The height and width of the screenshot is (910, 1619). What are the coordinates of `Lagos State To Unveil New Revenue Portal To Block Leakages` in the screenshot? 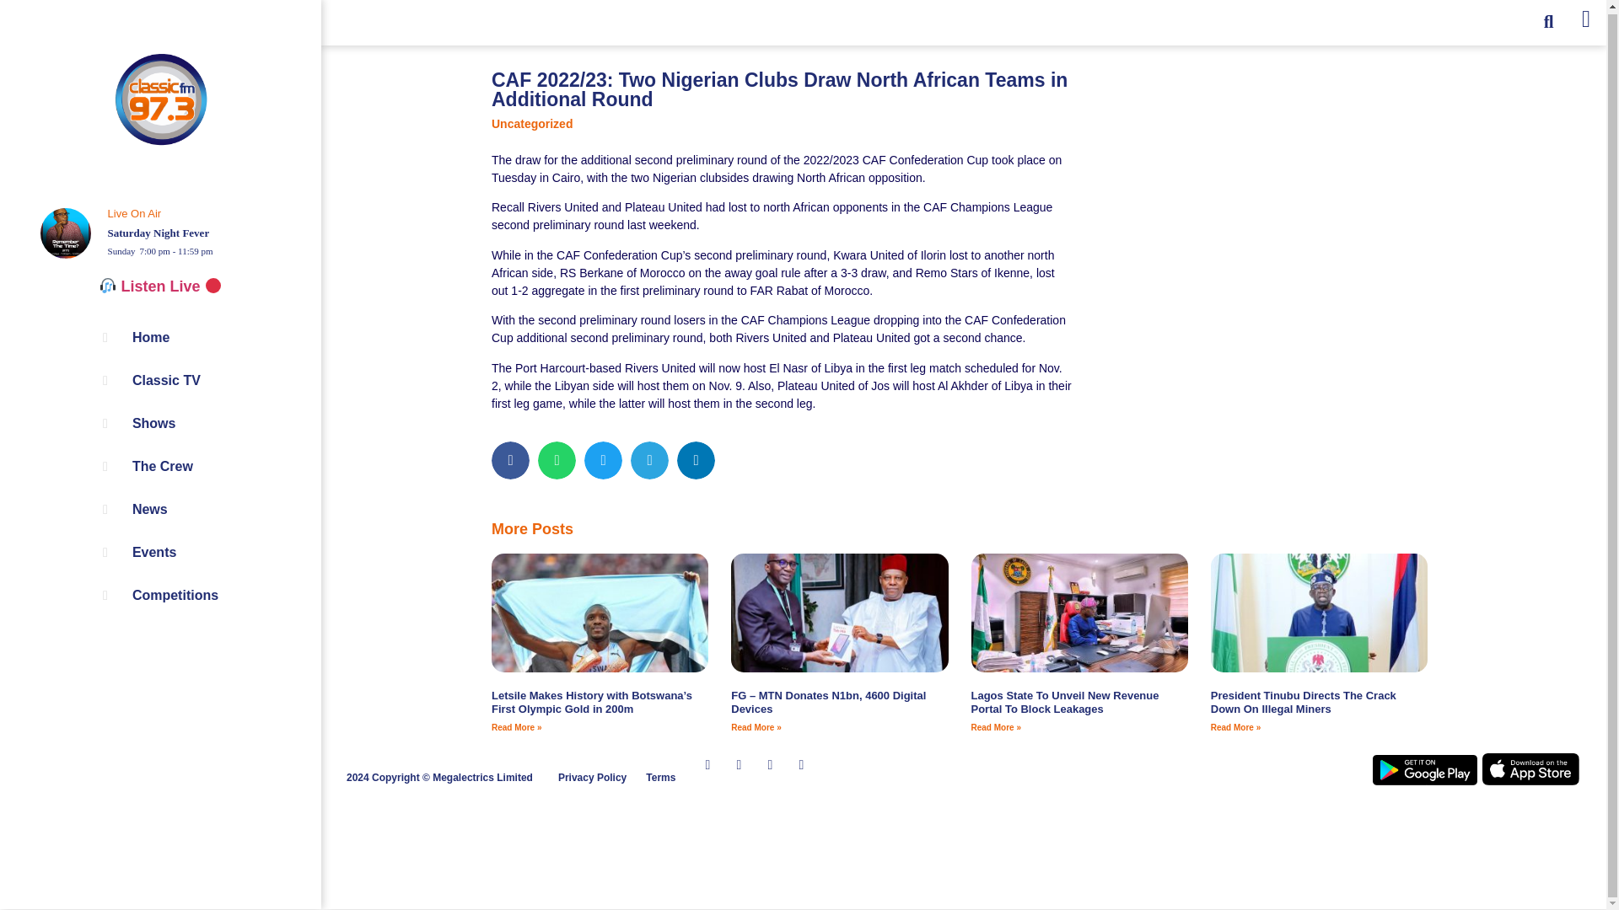 It's located at (1065, 701).